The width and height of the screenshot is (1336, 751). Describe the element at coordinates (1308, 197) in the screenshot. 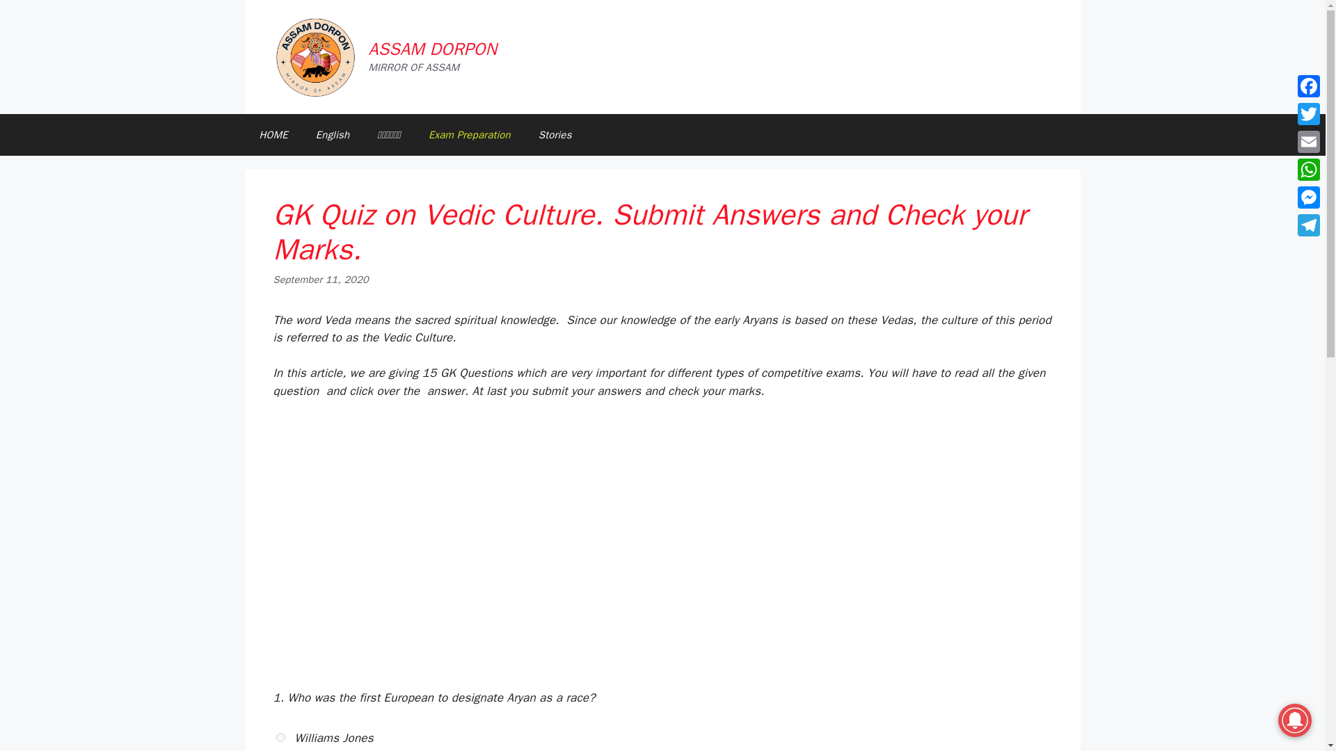

I see `Messenger` at that location.